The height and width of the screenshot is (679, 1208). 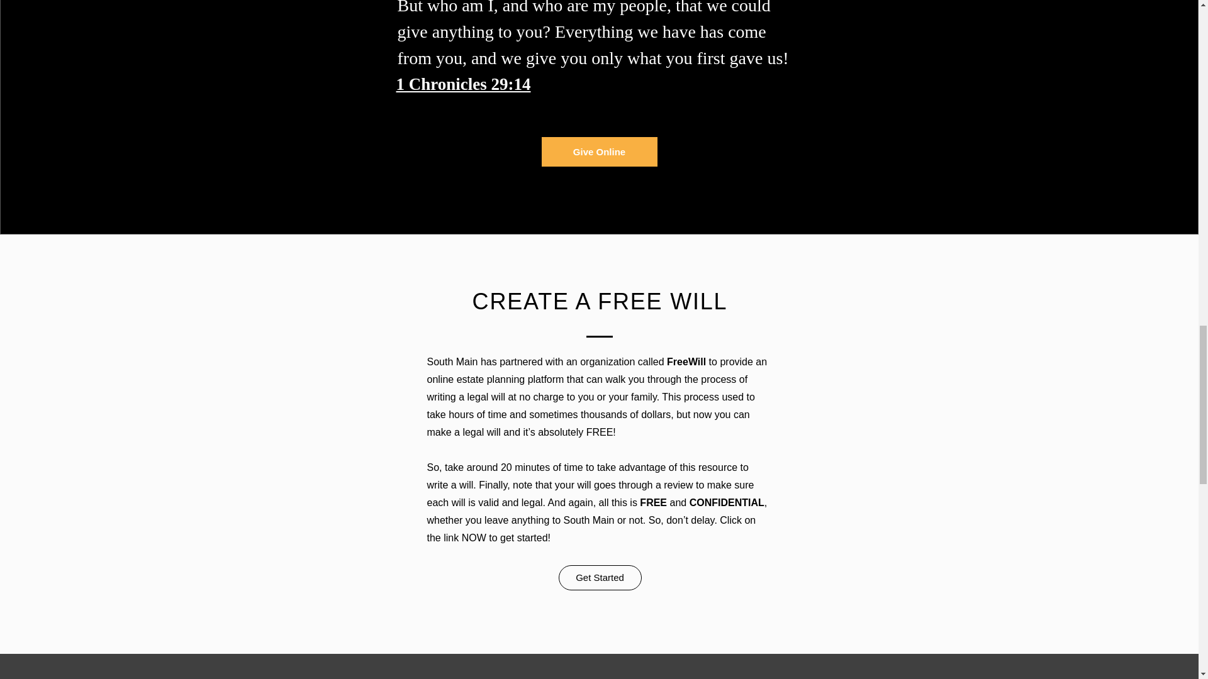 What do you see at coordinates (599, 152) in the screenshot?
I see `Give Online` at bounding box center [599, 152].